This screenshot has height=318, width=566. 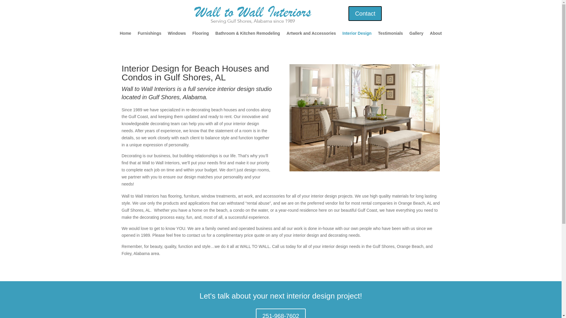 I want to click on Furnishings, so click(x=149, y=34).